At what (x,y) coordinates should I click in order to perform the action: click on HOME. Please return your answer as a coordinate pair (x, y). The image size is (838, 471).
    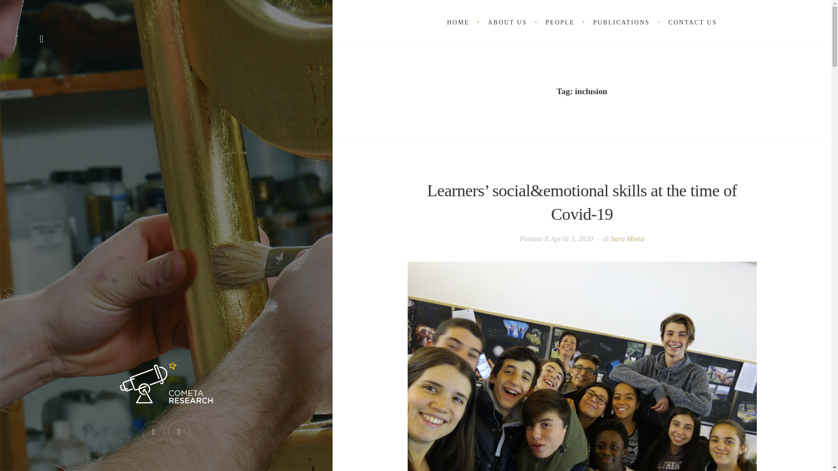
    Looking at the image, I should click on (458, 23).